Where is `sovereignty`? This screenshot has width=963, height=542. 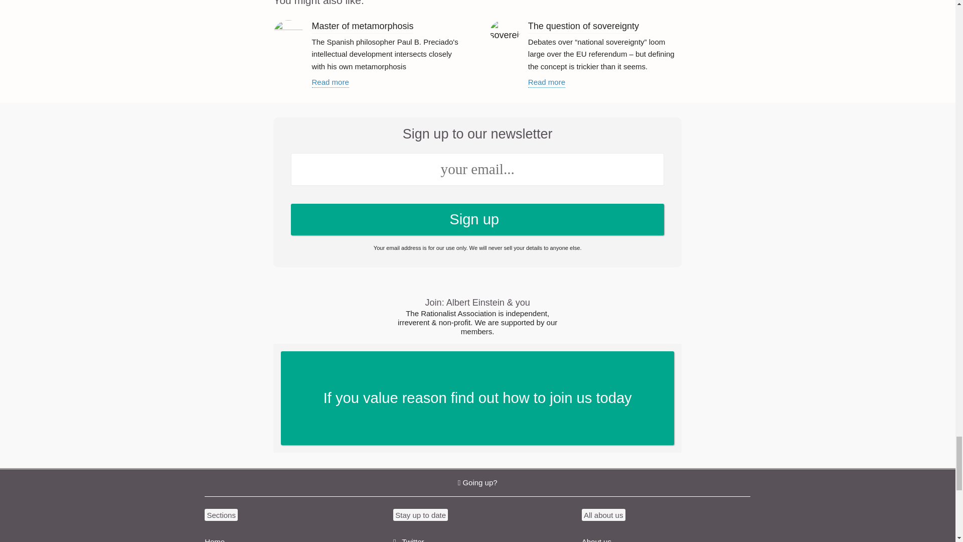 sovereignty is located at coordinates (363, 27).